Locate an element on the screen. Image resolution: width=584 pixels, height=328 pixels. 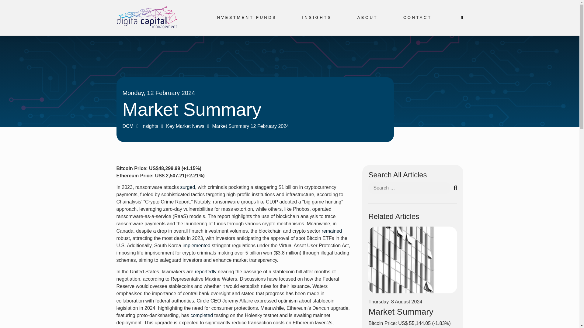
ABOUT is located at coordinates (367, 17).